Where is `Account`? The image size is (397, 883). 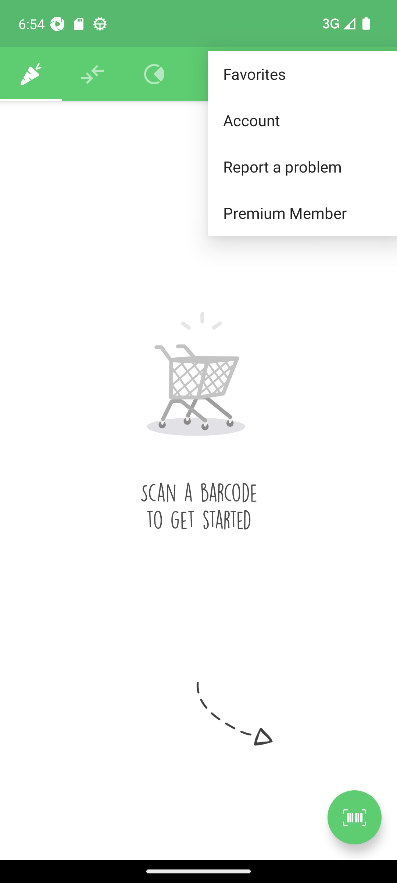 Account is located at coordinates (302, 120).